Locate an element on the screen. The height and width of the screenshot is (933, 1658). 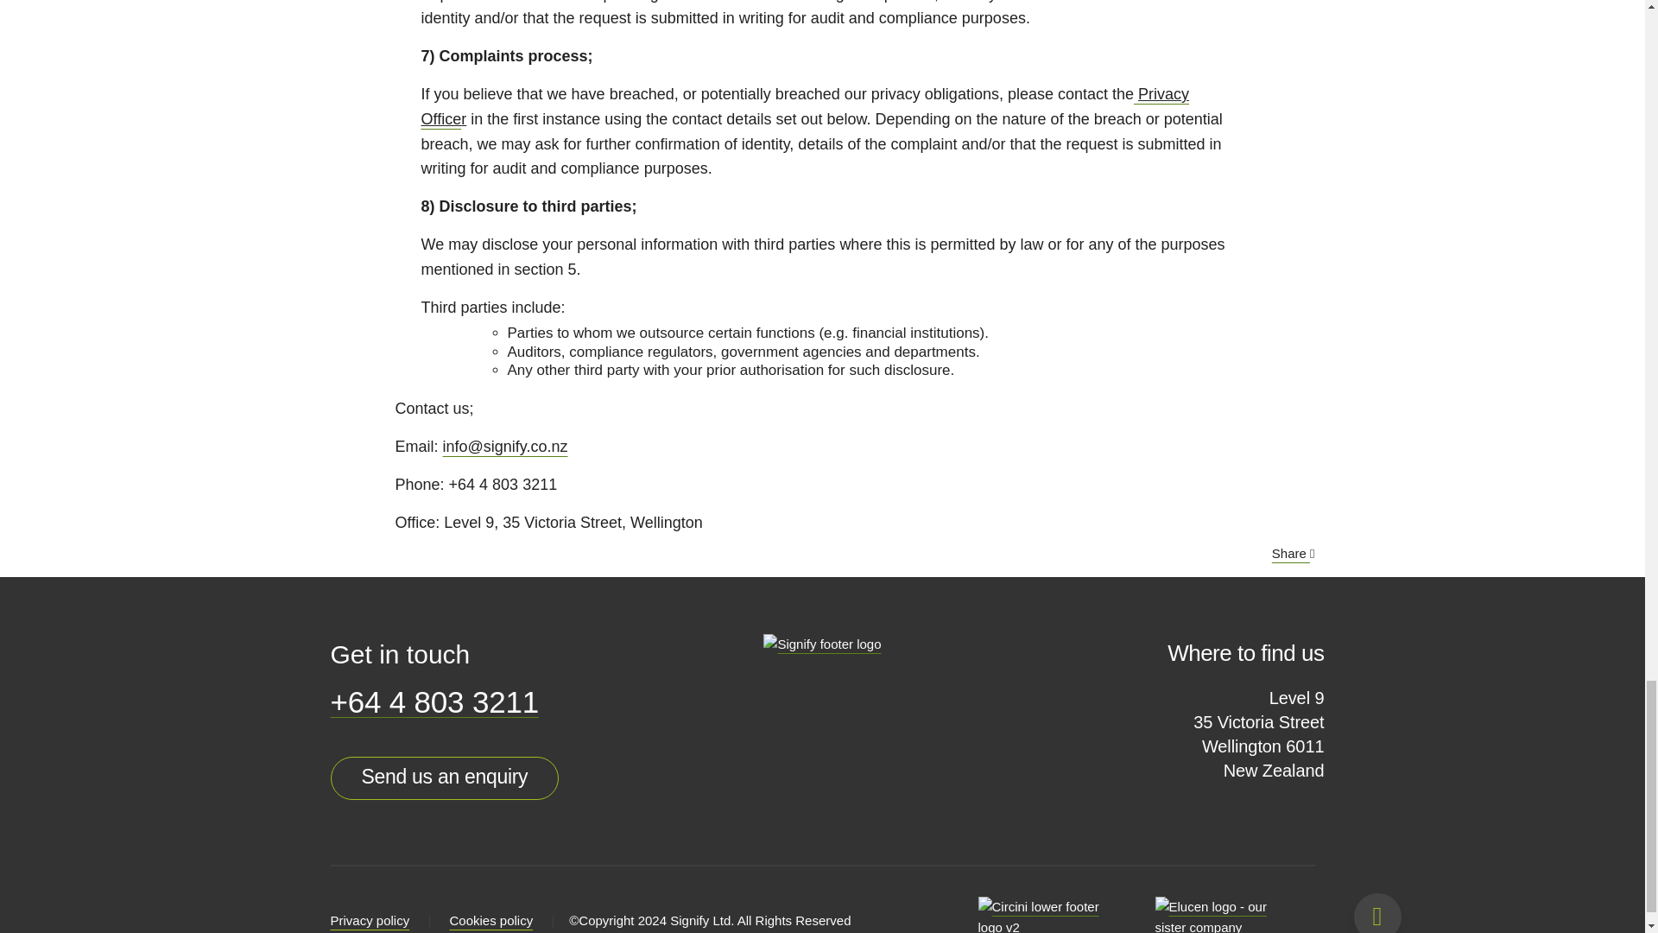
Send us an enquiry is located at coordinates (444, 777).